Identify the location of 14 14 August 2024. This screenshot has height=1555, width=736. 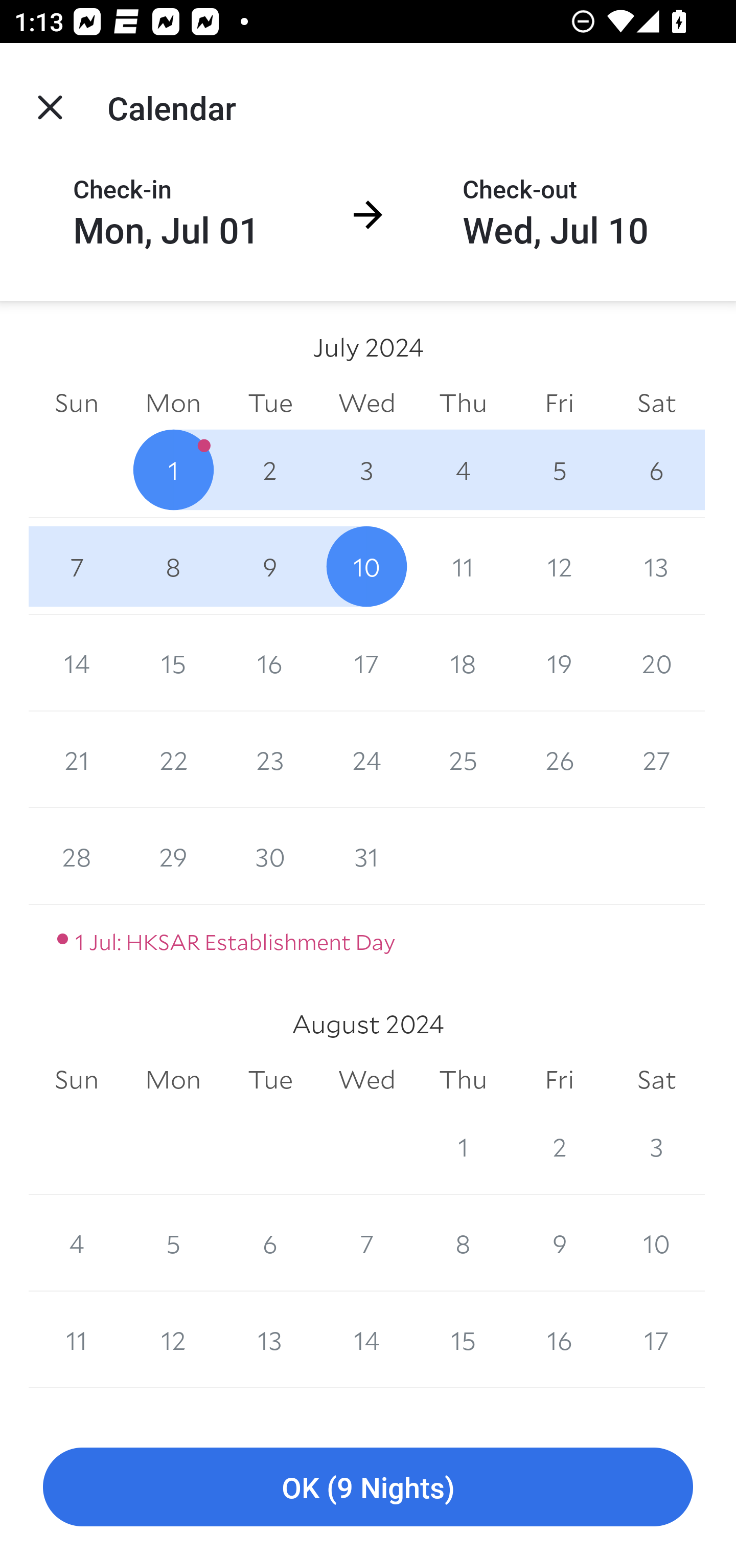
(367, 1340).